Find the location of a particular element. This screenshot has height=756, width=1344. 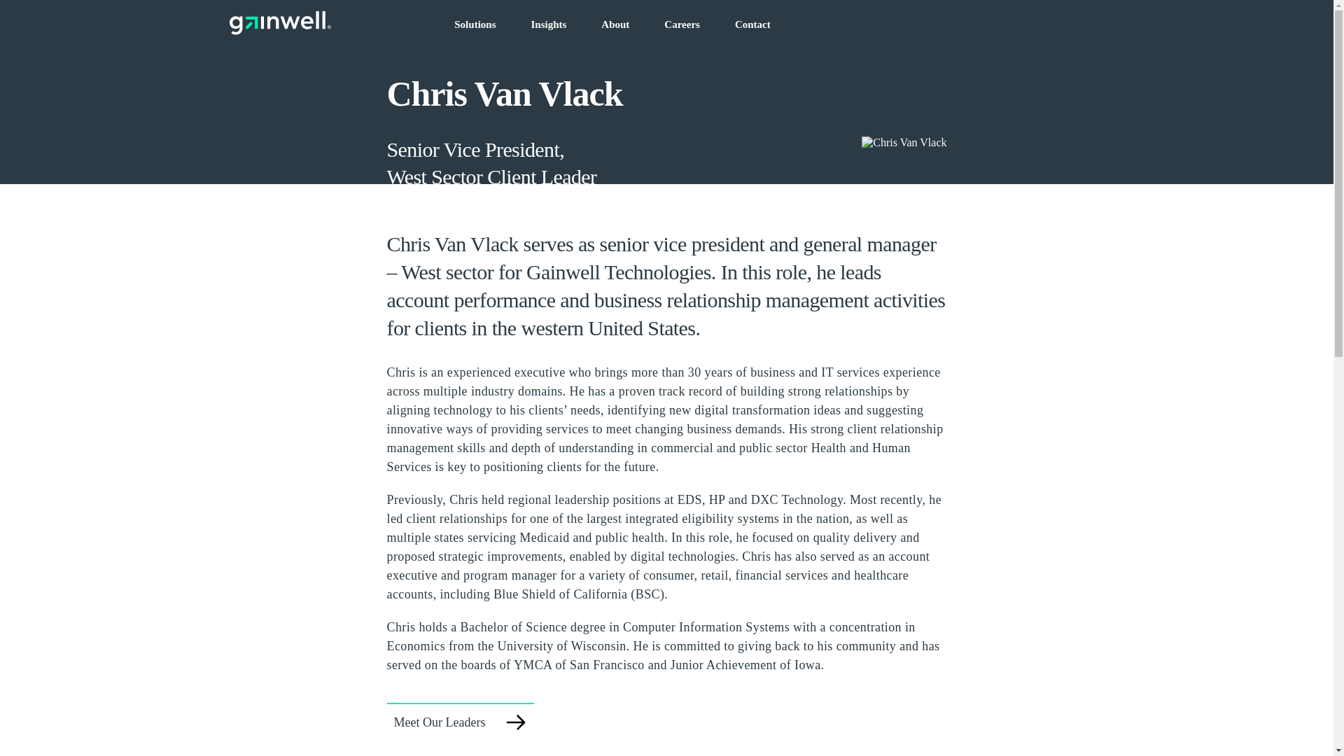

Meet Our Leaders is located at coordinates (460, 722).